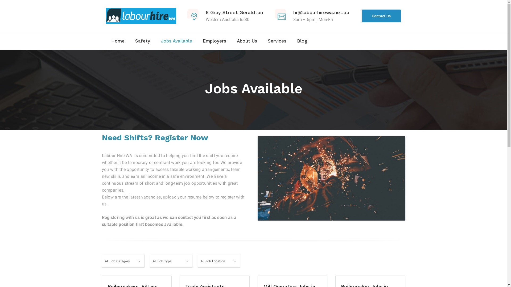 This screenshot has width=511, height=287. I want to click on Blog, so click(302, 41).